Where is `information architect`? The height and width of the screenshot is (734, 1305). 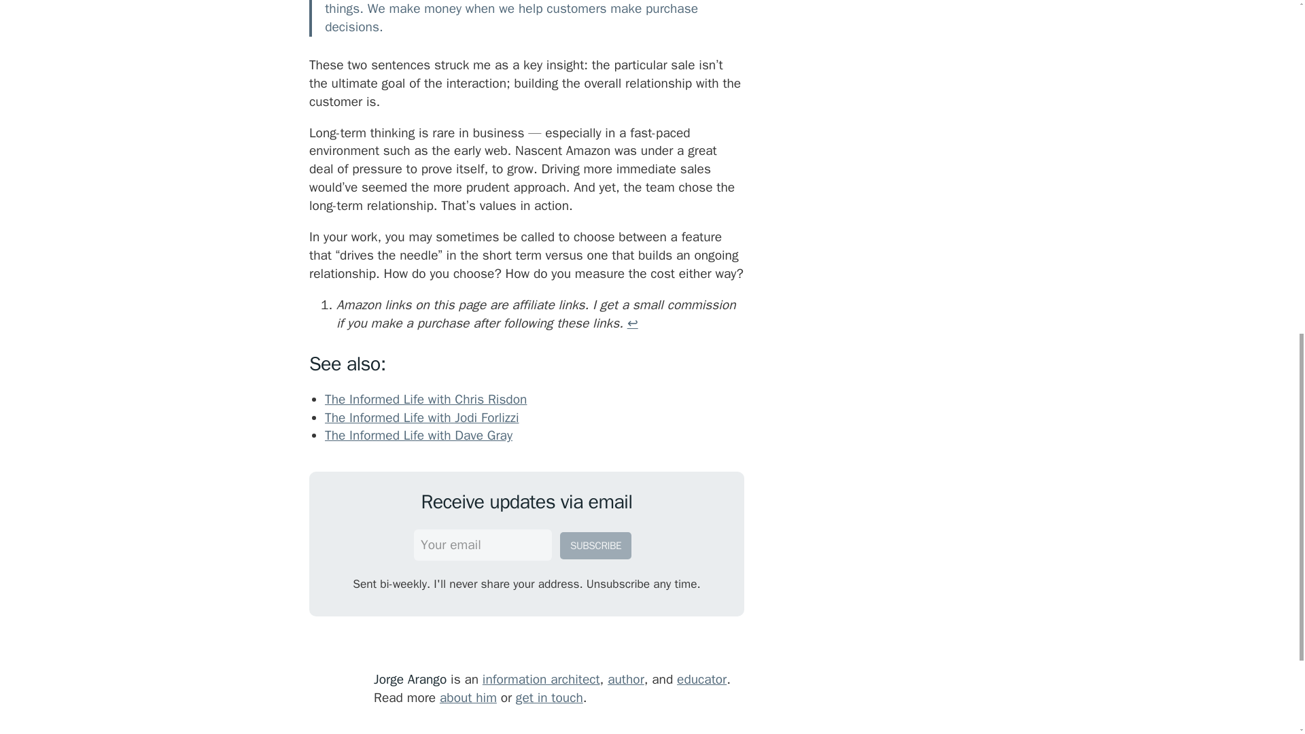 information architect is located at coordinates (541, 680).